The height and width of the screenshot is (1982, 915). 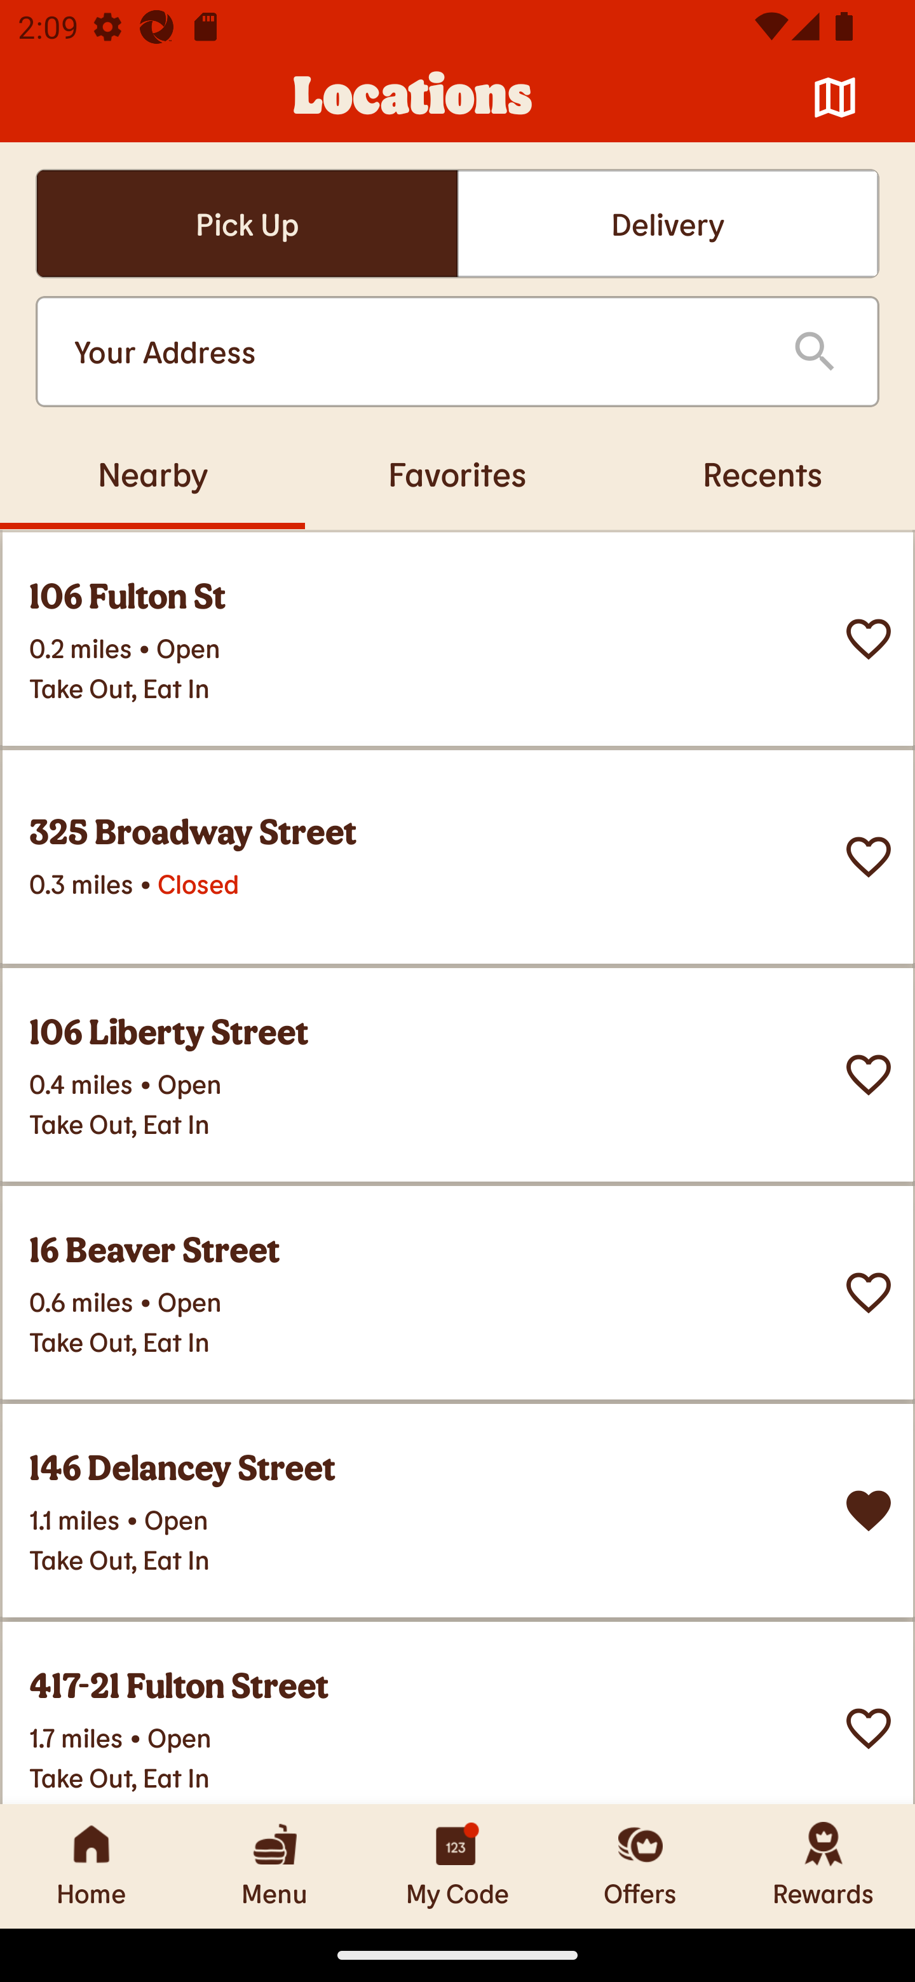 What do you see at coordinates (668, 224) in the screenshot?
I see `Delivery Delivery Delivery` at bounding box center [668, 224].